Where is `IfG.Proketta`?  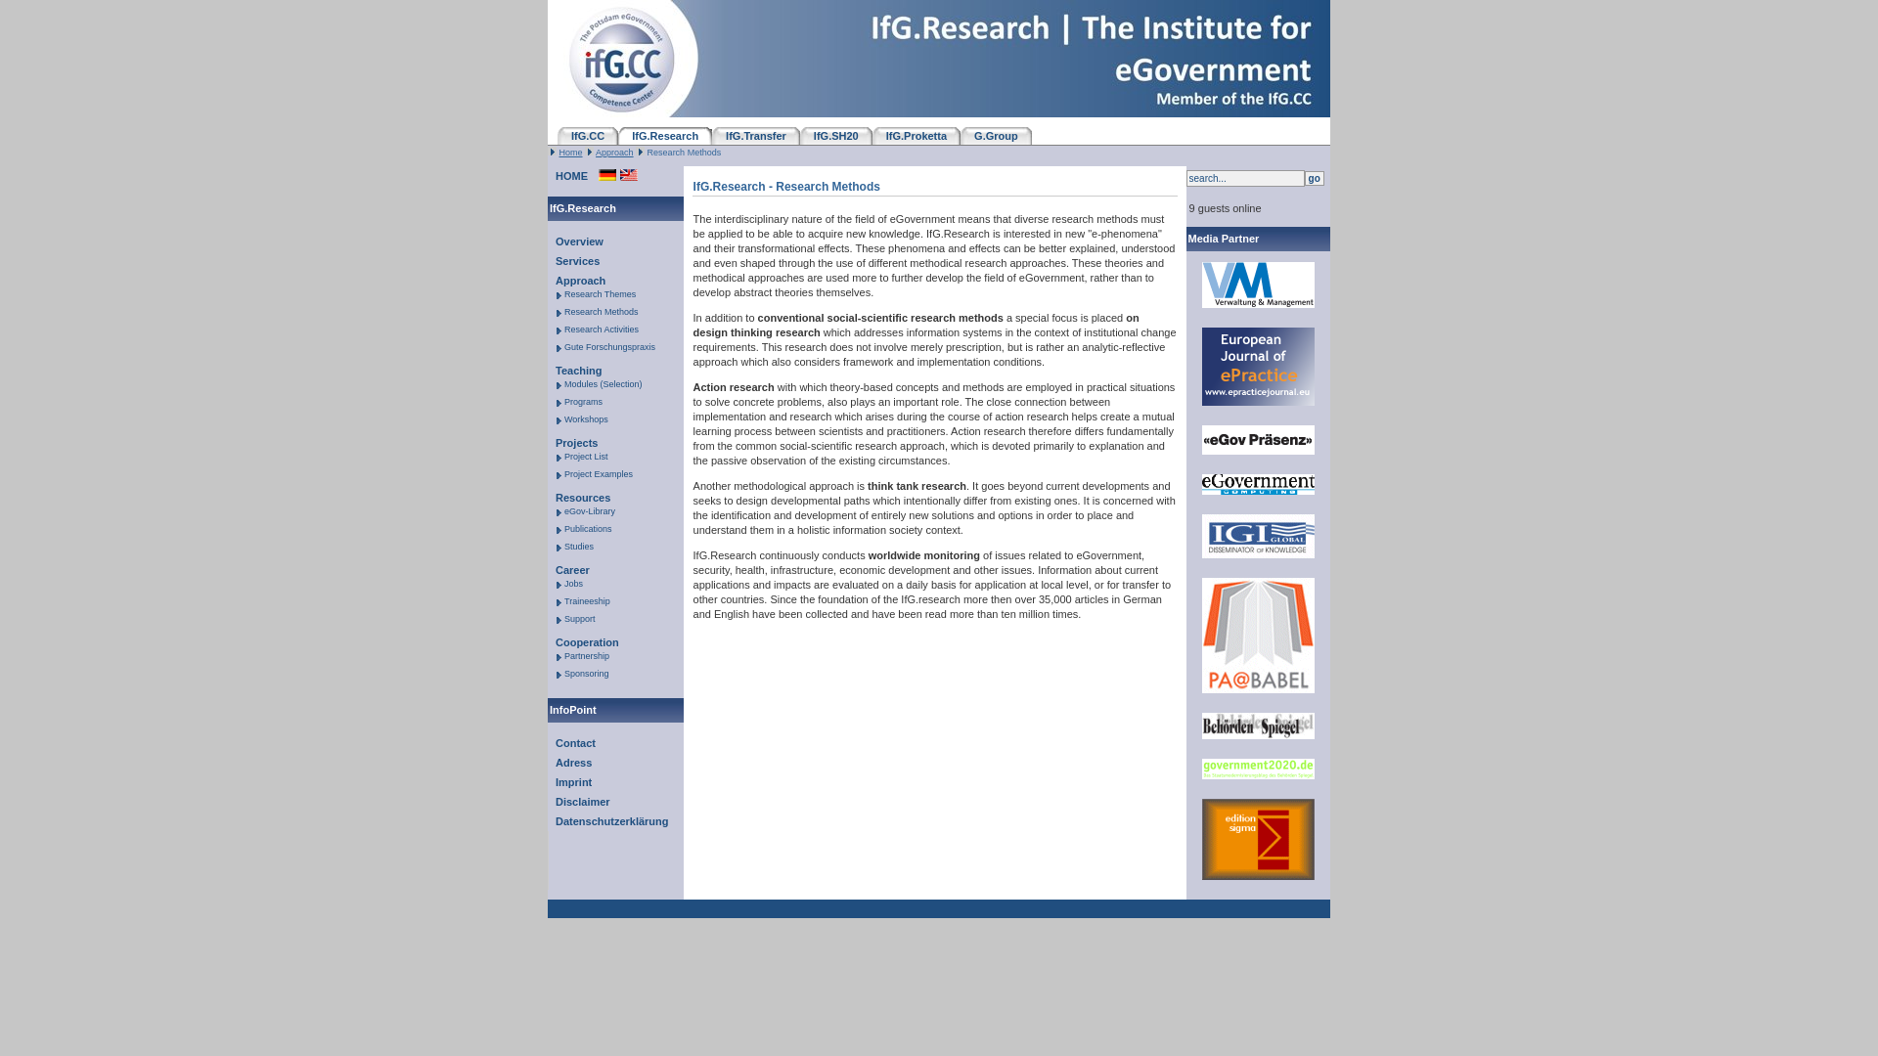 IfG.Proketta is located at coordinates (917, 136).